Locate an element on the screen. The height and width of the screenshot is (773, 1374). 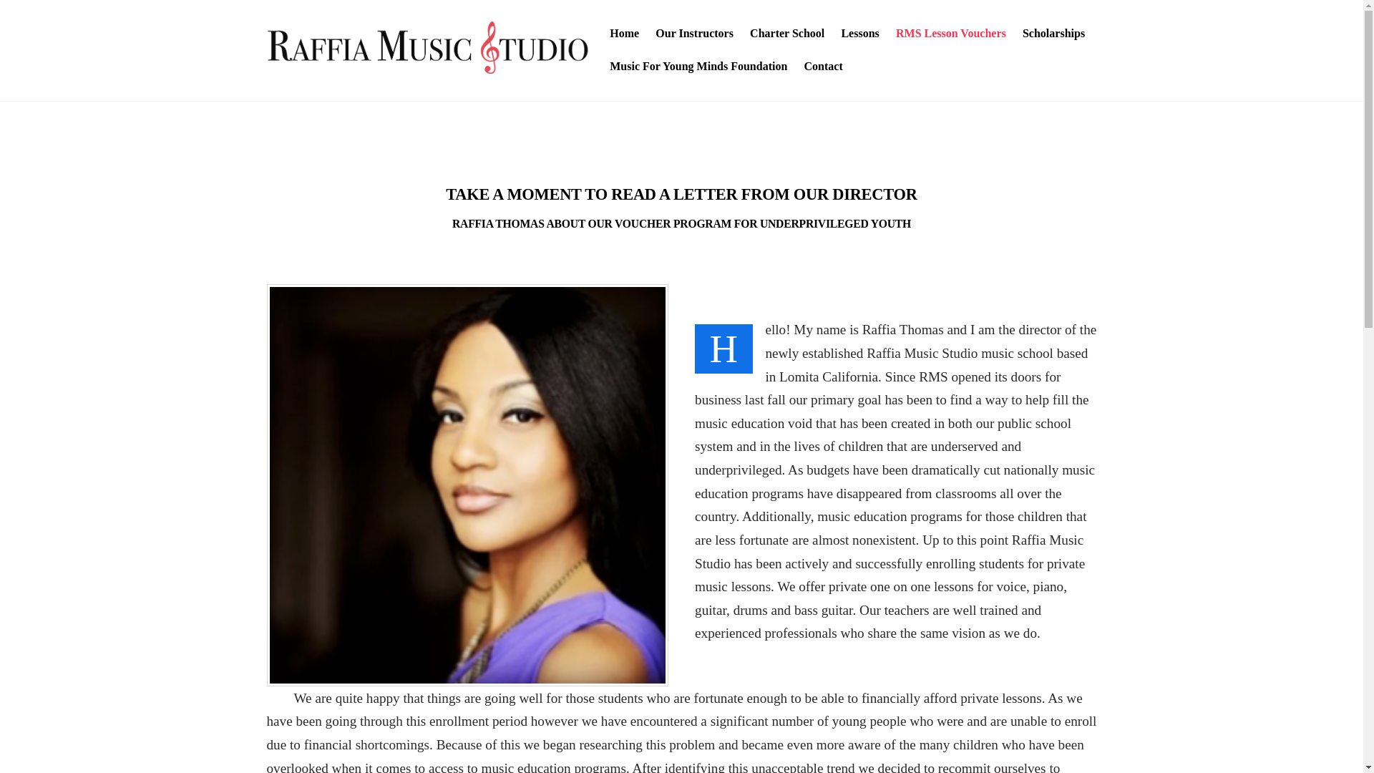
Lessons is located at coordinates (860, 34).